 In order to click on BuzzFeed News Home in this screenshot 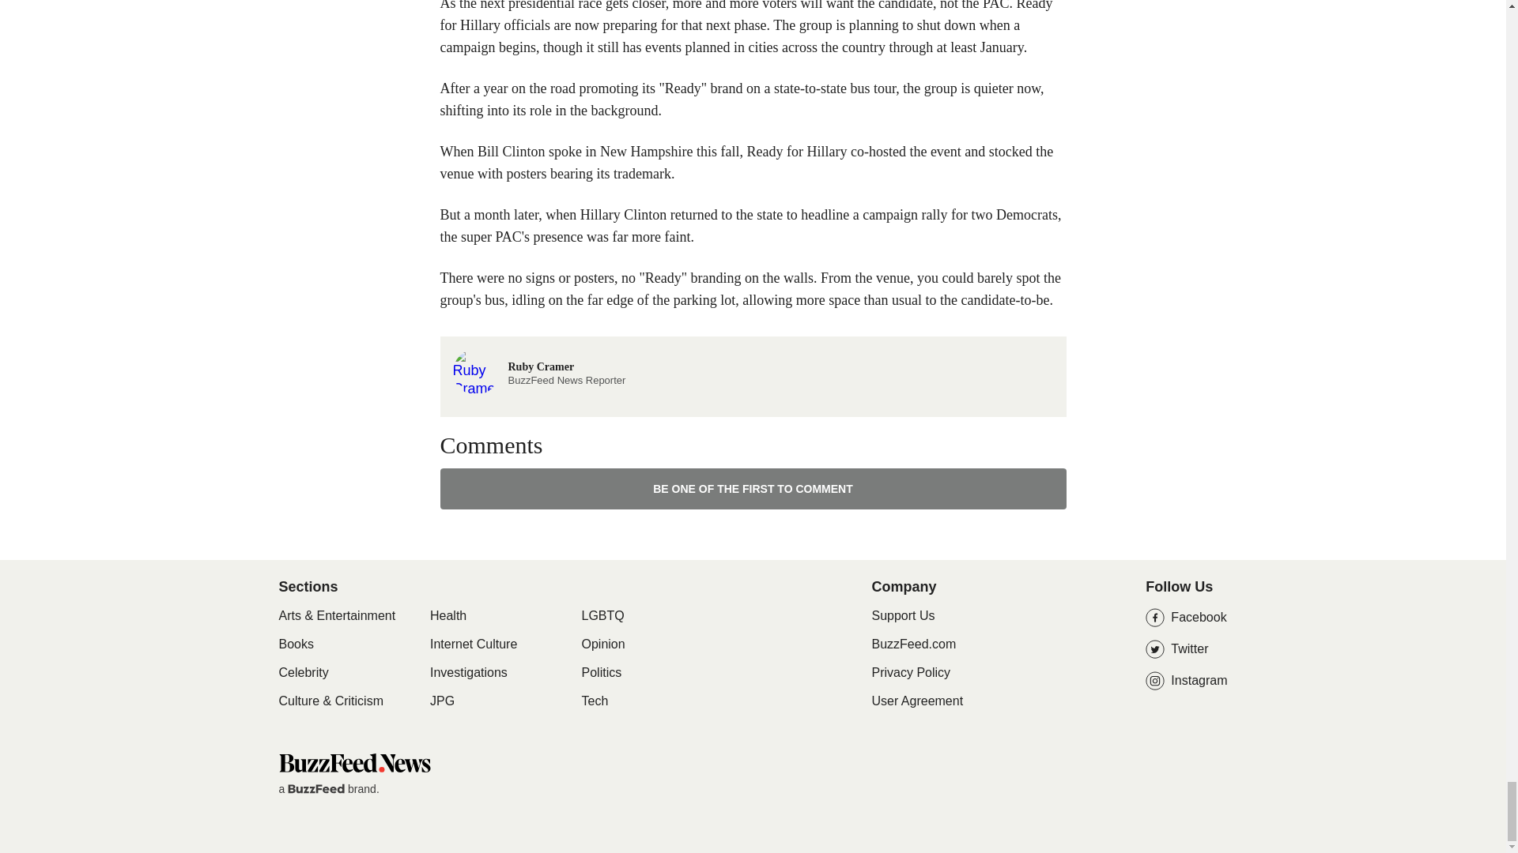, I will do `click(473, 644)`.